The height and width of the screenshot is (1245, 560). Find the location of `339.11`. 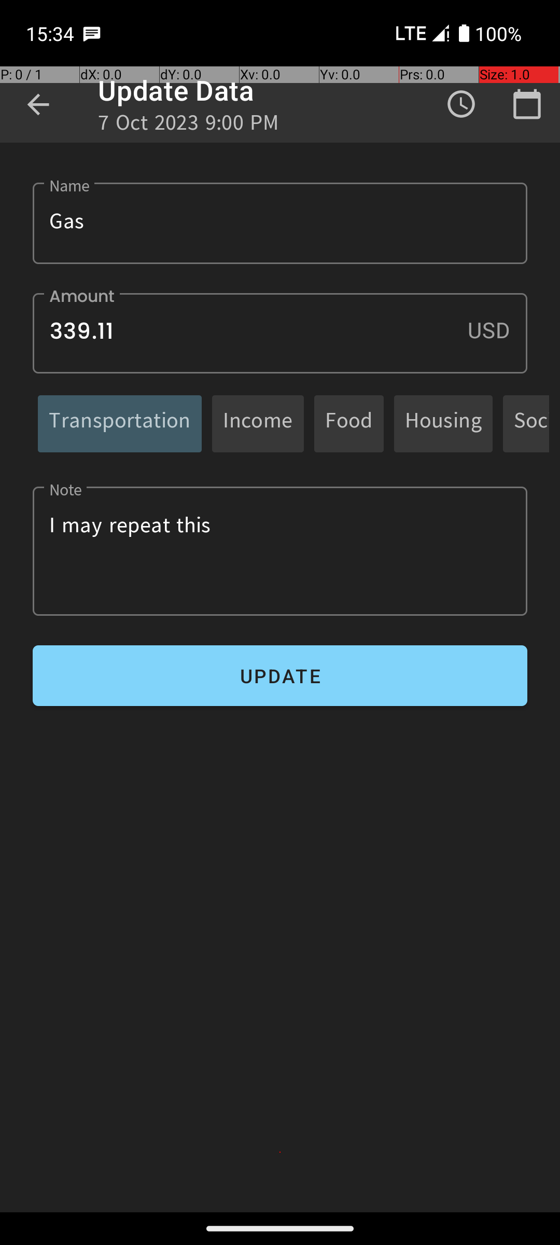

339.11 is located at coordinates (280, 333).